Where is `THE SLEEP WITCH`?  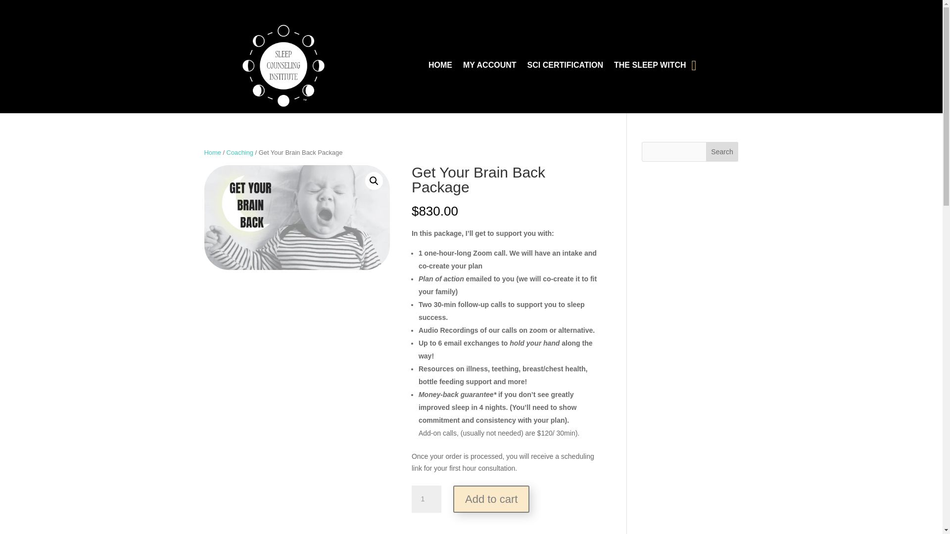
THE SLEEP WITCH is located at coordinates (650, 68).